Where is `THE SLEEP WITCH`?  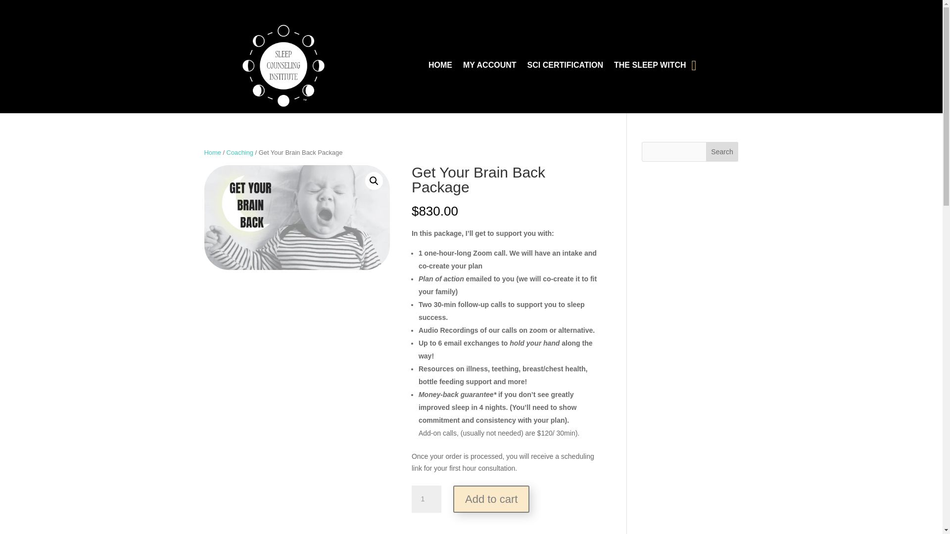
THE SLEEP WITCH is located at coordinates (650, 68).